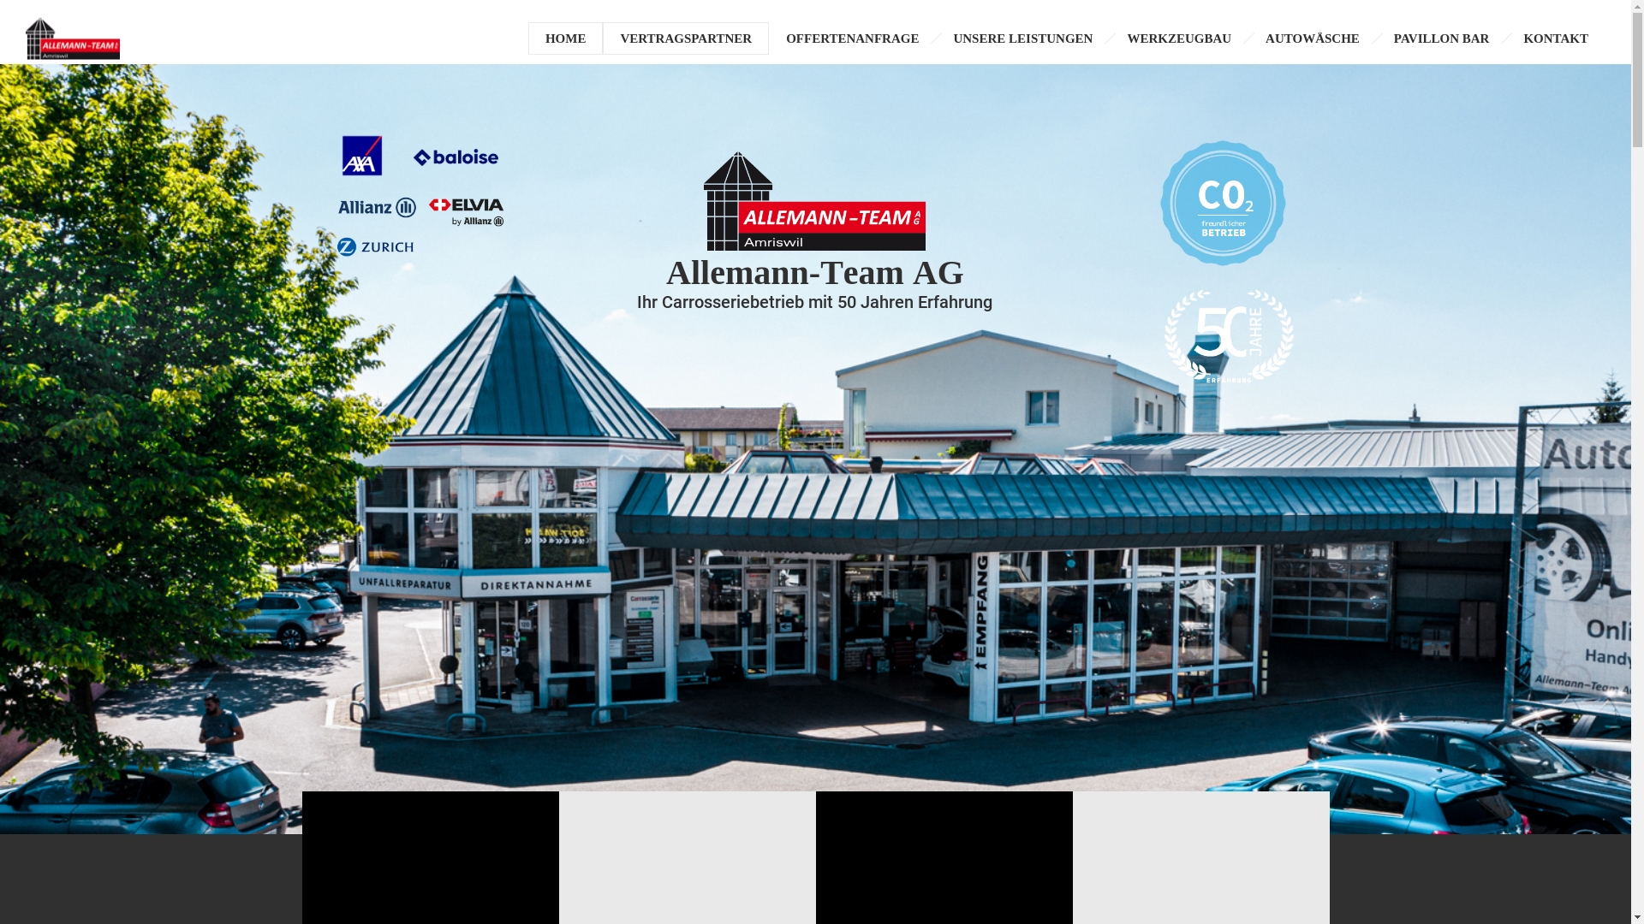 Image resolution: width=1644 pixels, height=924 pixels. Describe the element at coordinates (675, 818) in the screenshot. I see `Offertenanfrage` at that location.